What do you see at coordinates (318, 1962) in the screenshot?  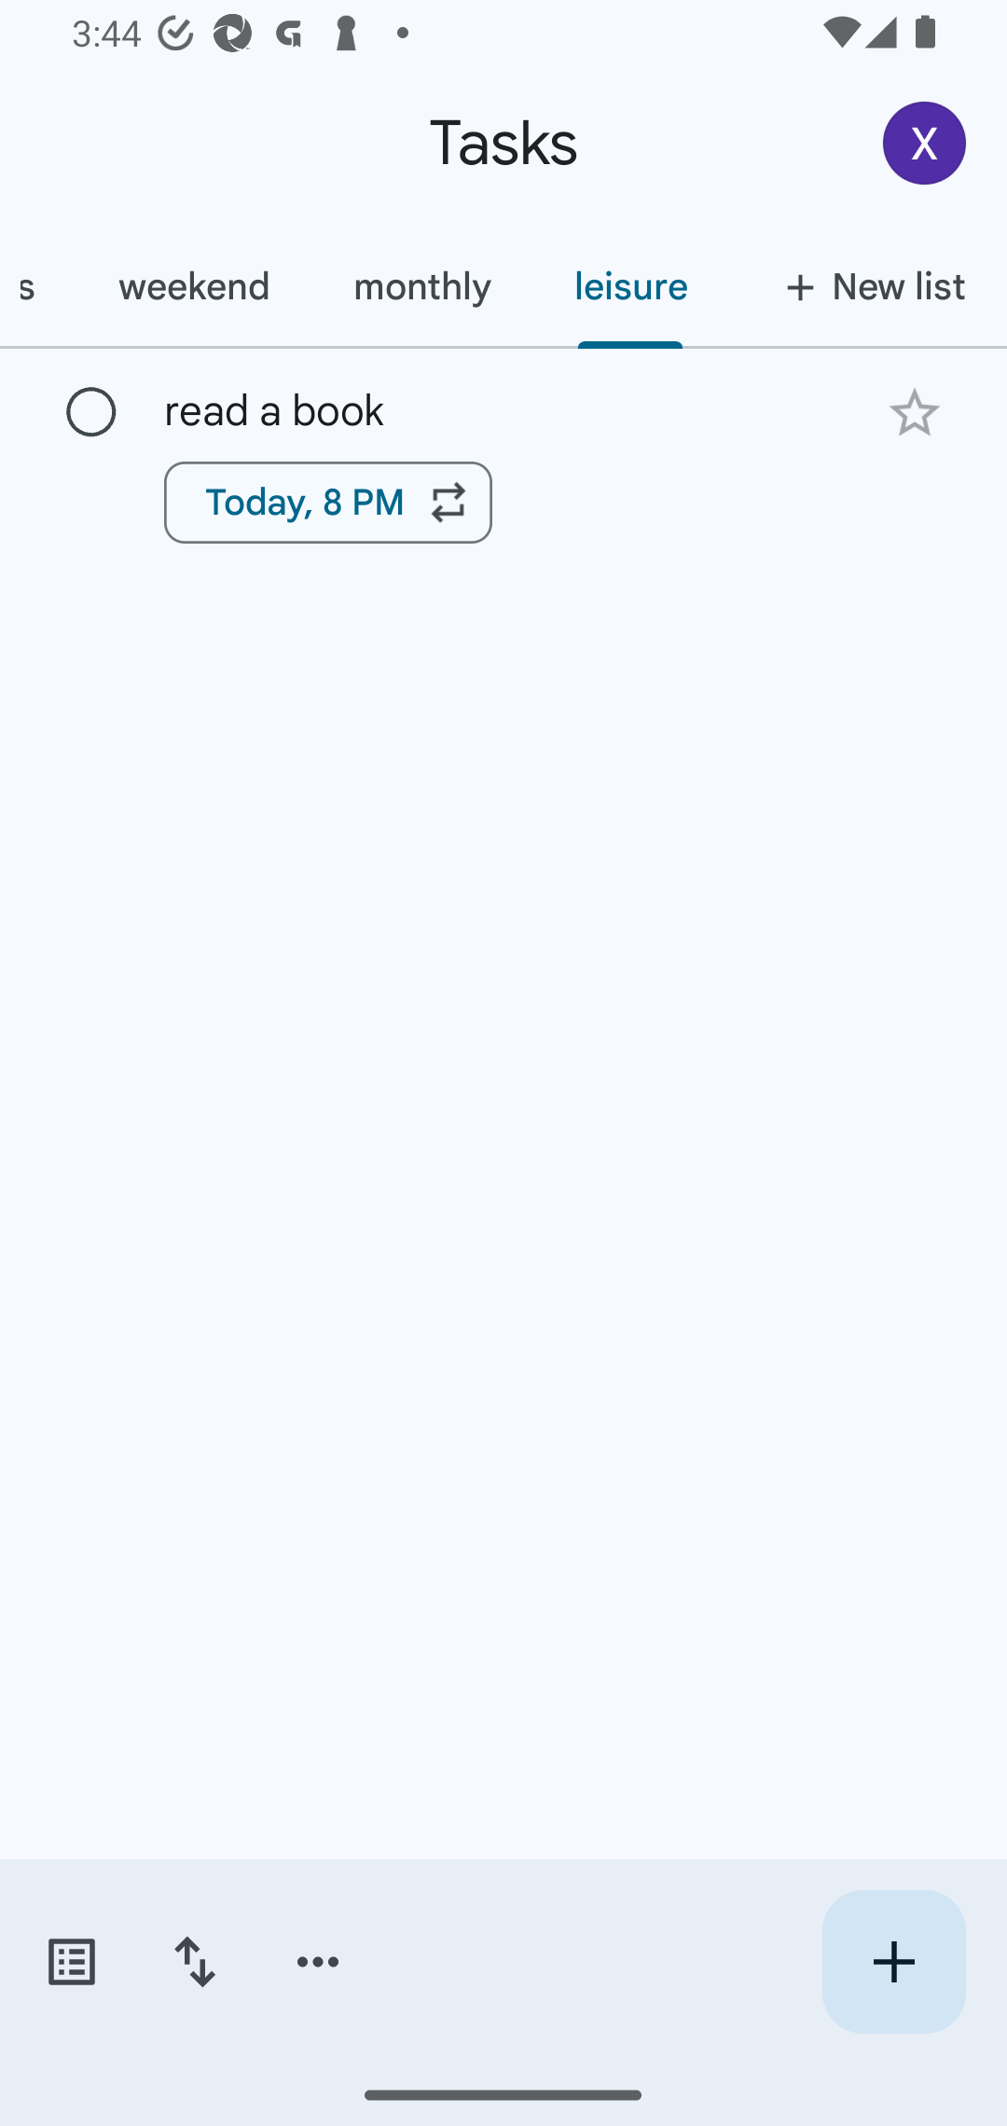 I see `More options` at bounding box center [318, 1962].